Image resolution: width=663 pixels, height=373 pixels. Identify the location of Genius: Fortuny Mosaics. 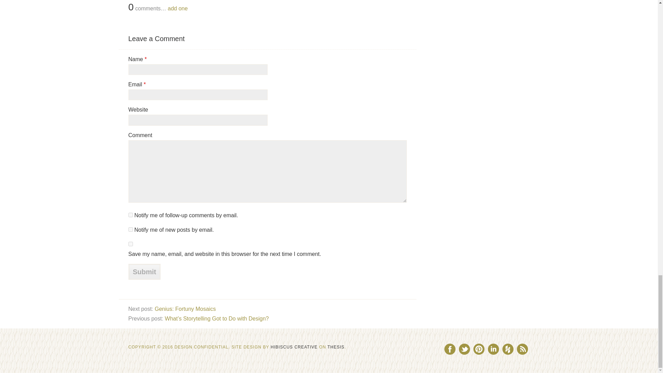
(185, 309).